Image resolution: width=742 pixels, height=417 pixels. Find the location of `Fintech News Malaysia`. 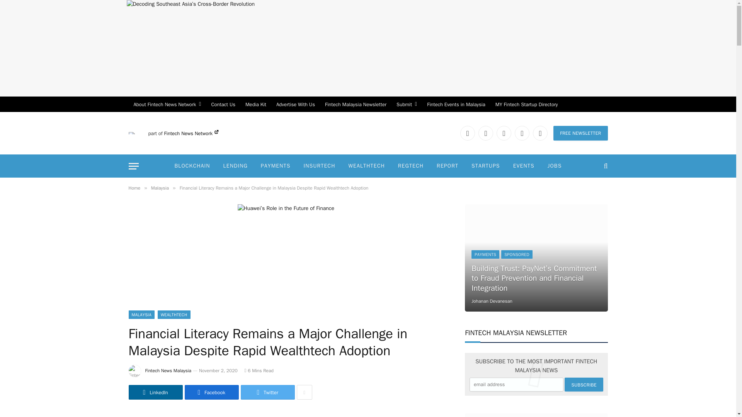

Fintech News Malaysia is located at coordinates (131, 133).